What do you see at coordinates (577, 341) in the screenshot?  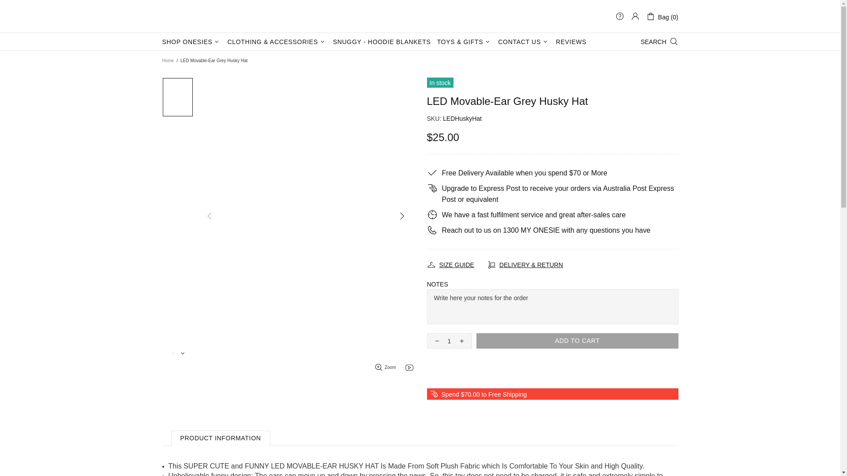 I see `ADD TO CART` at bounding box center [577, 341].